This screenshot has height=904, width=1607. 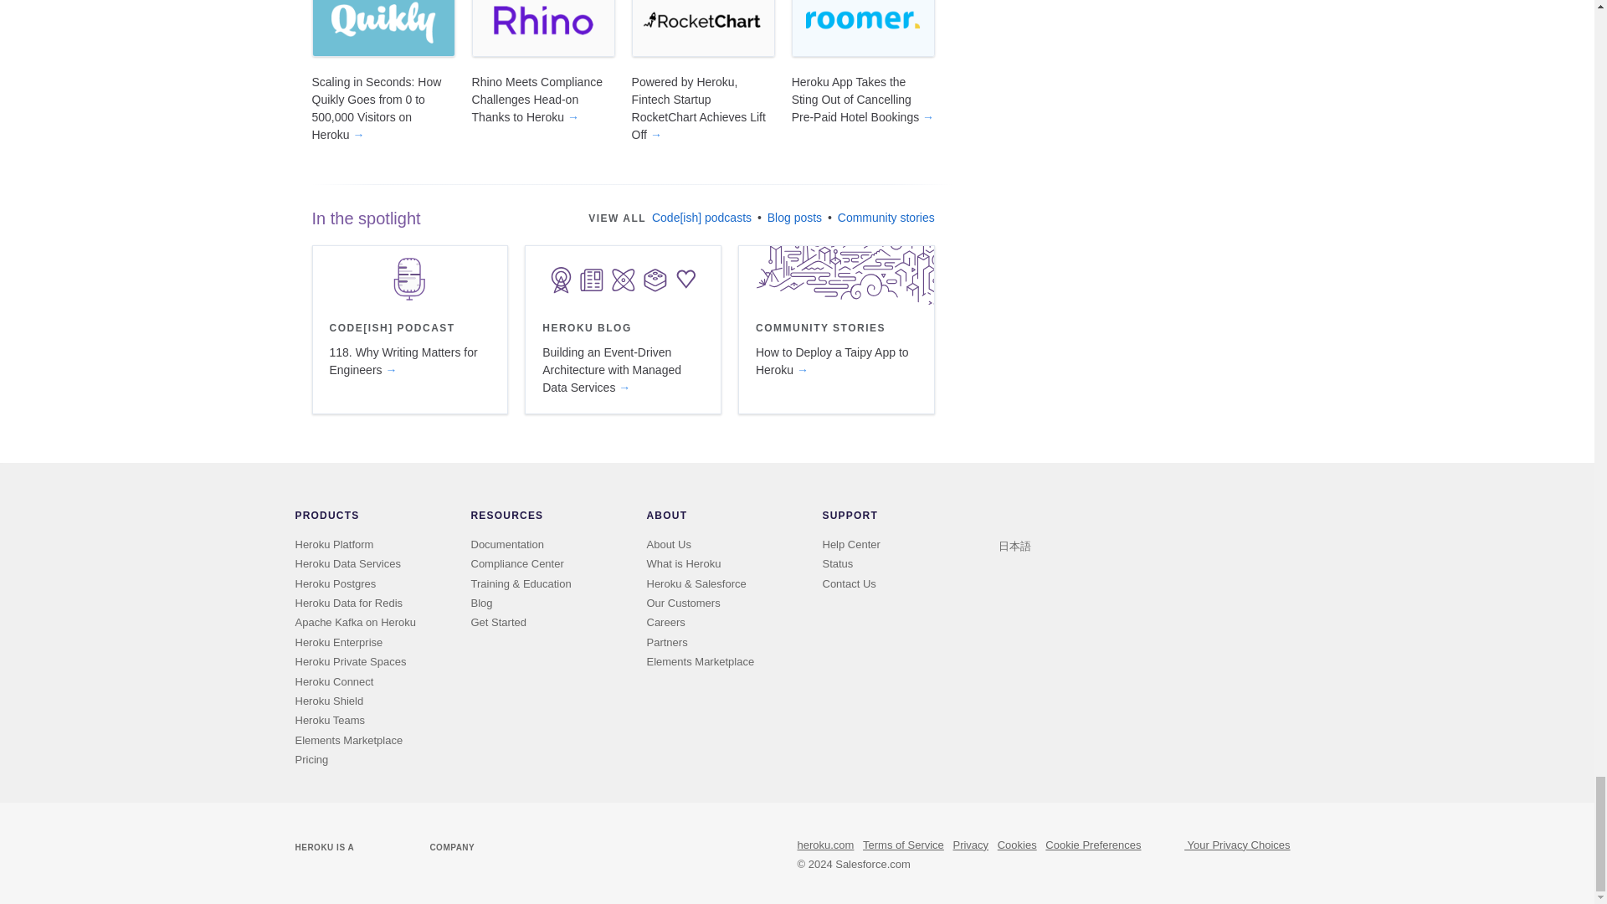 What do you see at coordinates (391, 847) in the screenshot?
I see `Salesforce` at bounding box center [391, 847].